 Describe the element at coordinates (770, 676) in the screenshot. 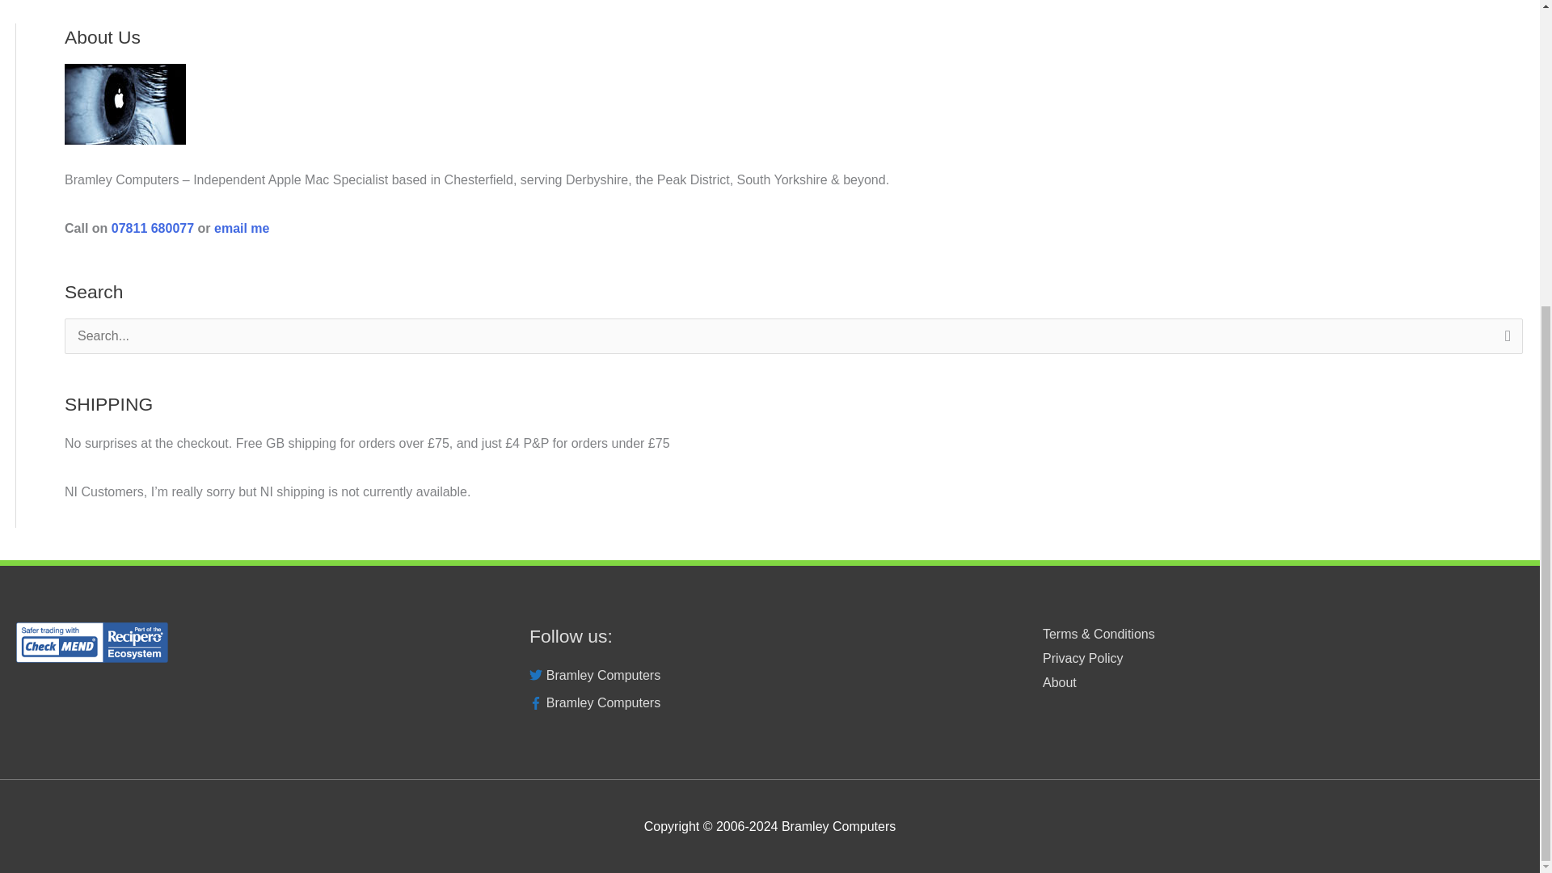

I see `Bramley Computers` at that location.